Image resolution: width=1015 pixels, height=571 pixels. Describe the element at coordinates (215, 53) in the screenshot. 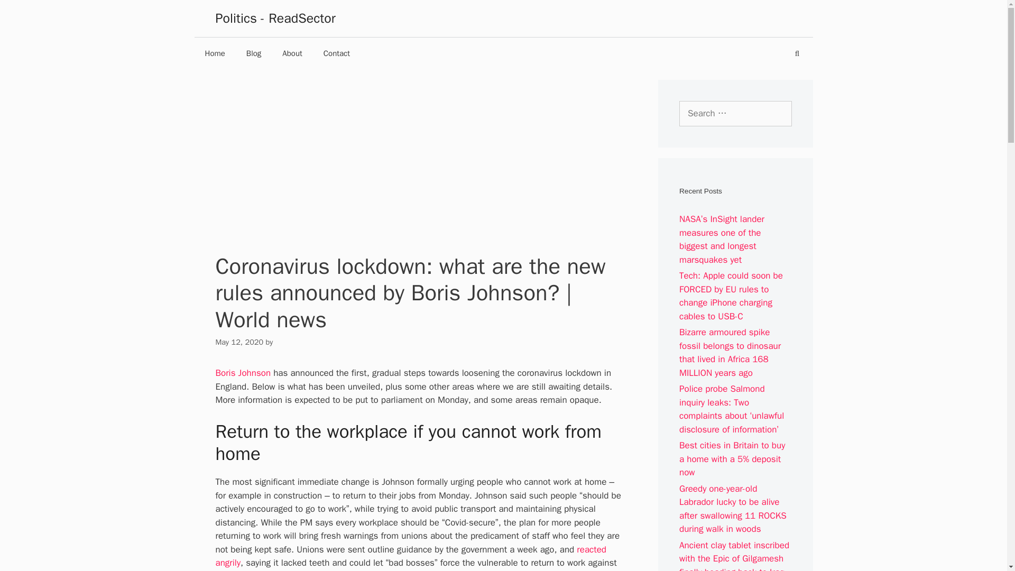

I see `Home` at that location.